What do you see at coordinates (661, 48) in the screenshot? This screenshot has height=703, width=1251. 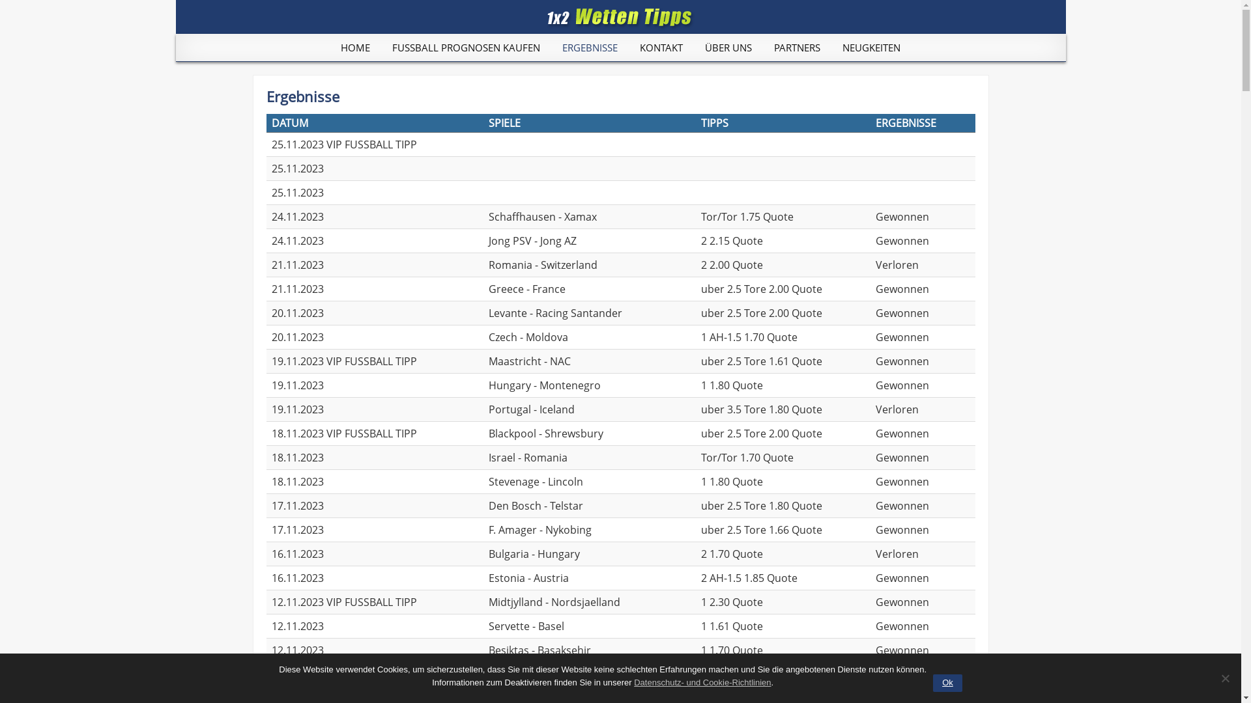 I see `KONTAKT` at bounding box center [661, 48].